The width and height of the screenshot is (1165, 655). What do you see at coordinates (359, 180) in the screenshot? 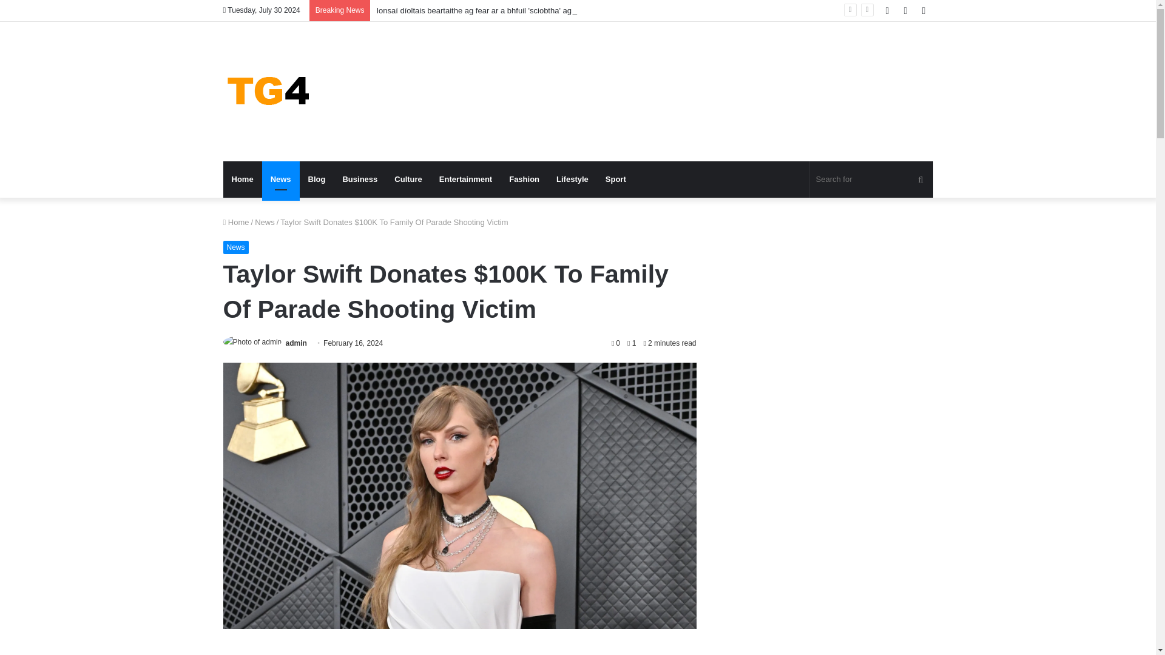
I see `Business` at bounding box center [359, 180].